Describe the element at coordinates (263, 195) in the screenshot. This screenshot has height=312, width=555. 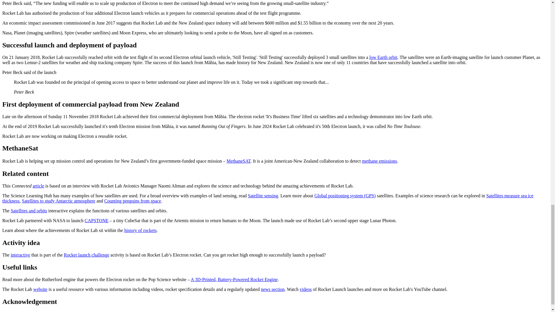
I see `Satellite sensing` at that location.